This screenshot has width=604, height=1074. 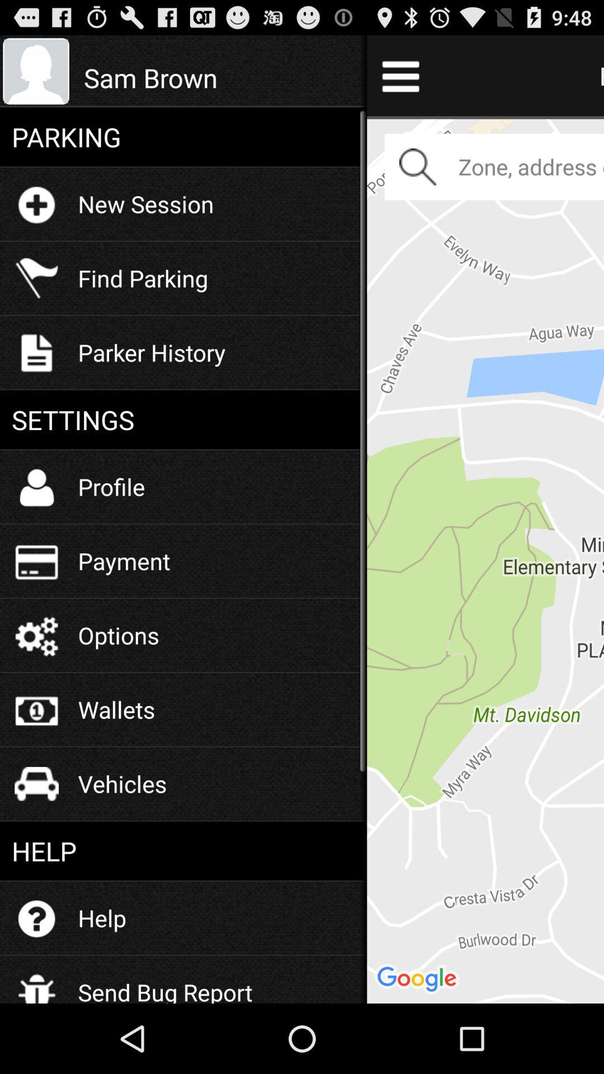 What do you see at coordinates (122, 783) in the screenshot?
I see `swipe to the vehicles item` at bounding box center [122, 783].